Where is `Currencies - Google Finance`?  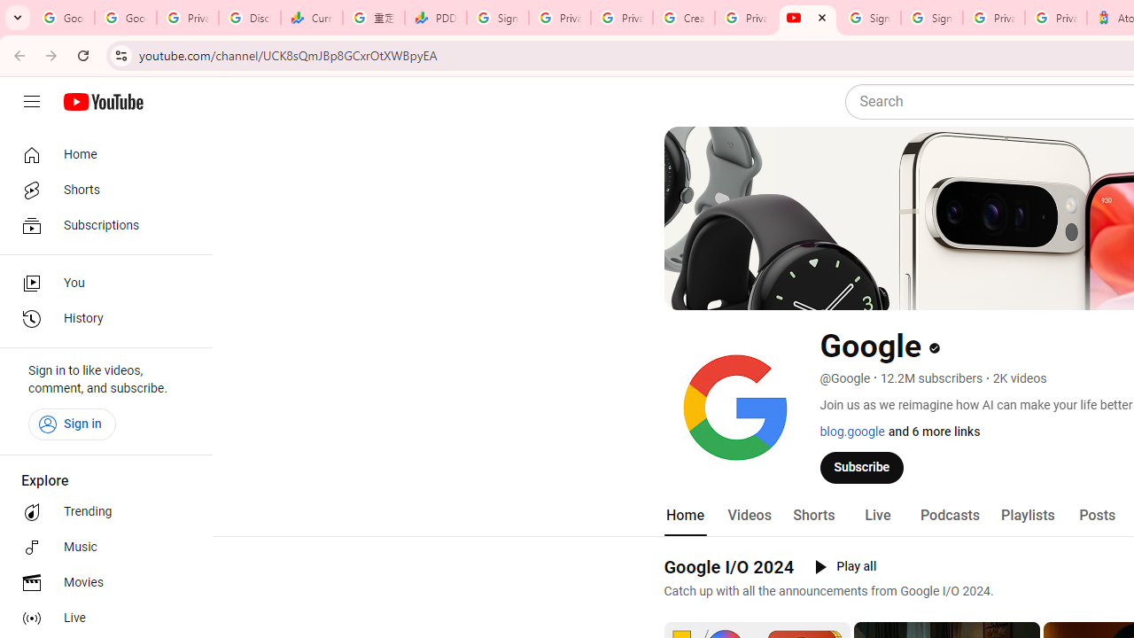
Currencies - Google Finance is located at coordinates (312, 18).